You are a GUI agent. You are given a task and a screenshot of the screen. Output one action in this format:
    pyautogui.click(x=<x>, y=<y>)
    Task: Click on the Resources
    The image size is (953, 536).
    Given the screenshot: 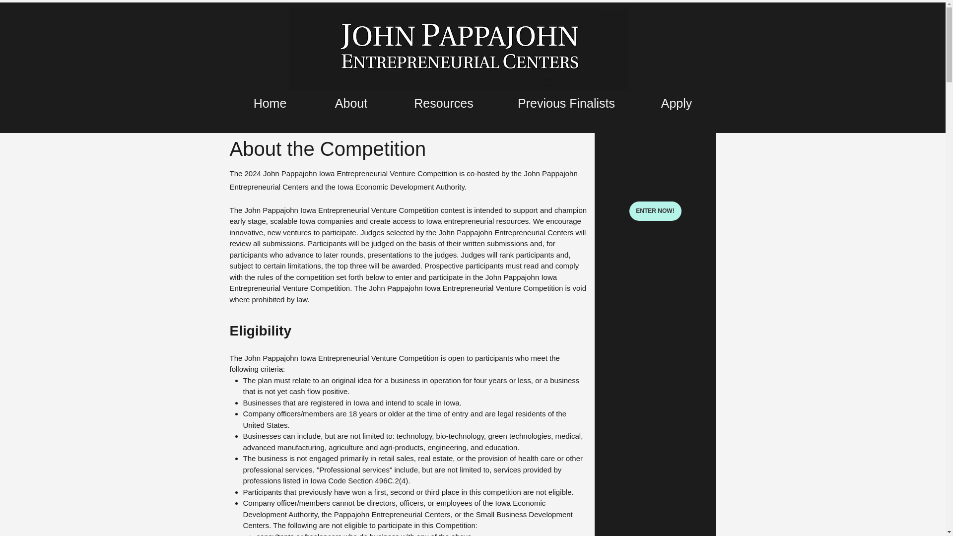 What is the action you would take?
    pyautogui.click(x=444, y=102)
    